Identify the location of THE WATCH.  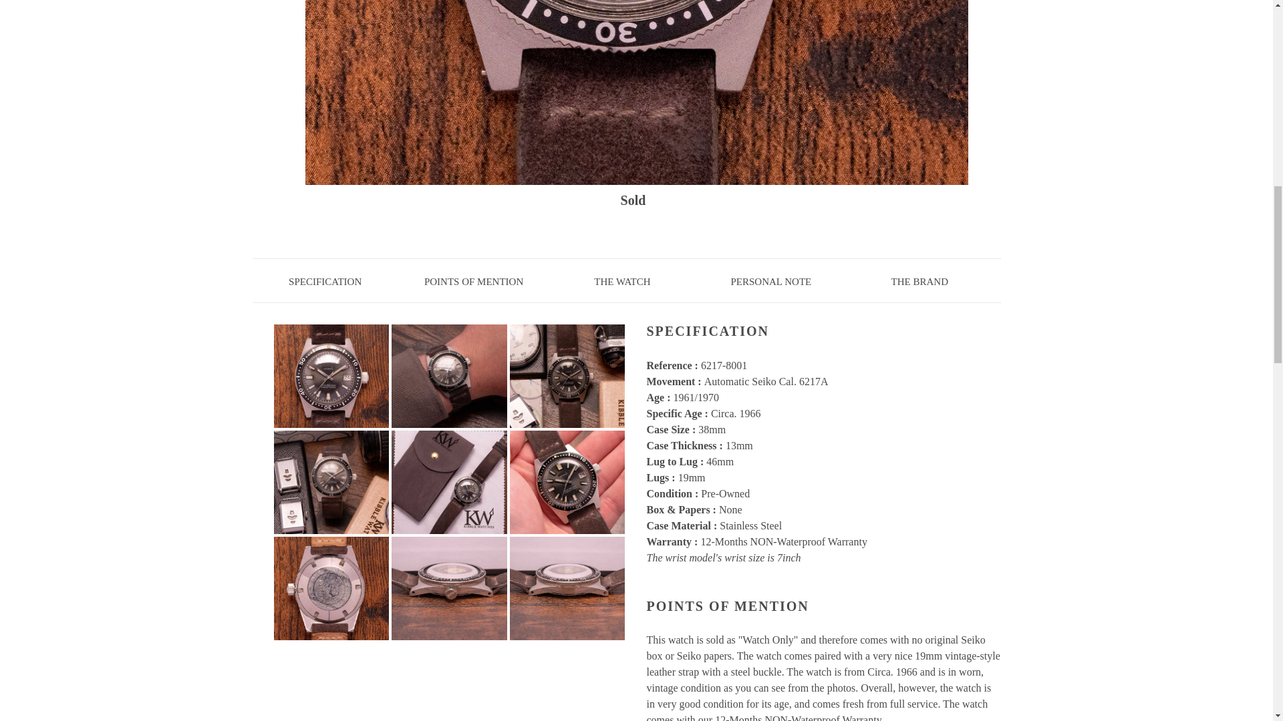
(621, 281).